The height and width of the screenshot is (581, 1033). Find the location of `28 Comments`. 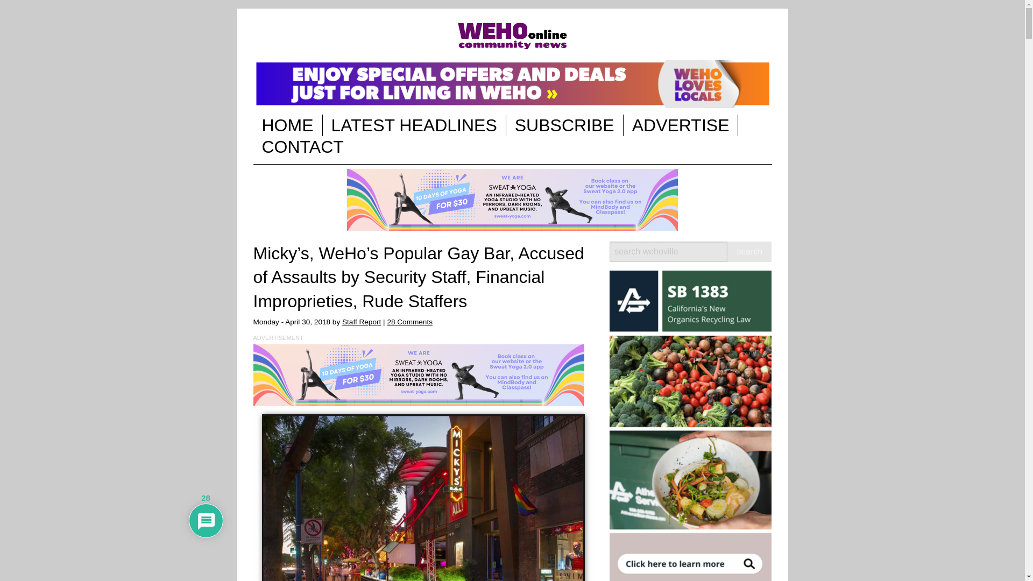

28 Comments is located at coordinates (409, 322).